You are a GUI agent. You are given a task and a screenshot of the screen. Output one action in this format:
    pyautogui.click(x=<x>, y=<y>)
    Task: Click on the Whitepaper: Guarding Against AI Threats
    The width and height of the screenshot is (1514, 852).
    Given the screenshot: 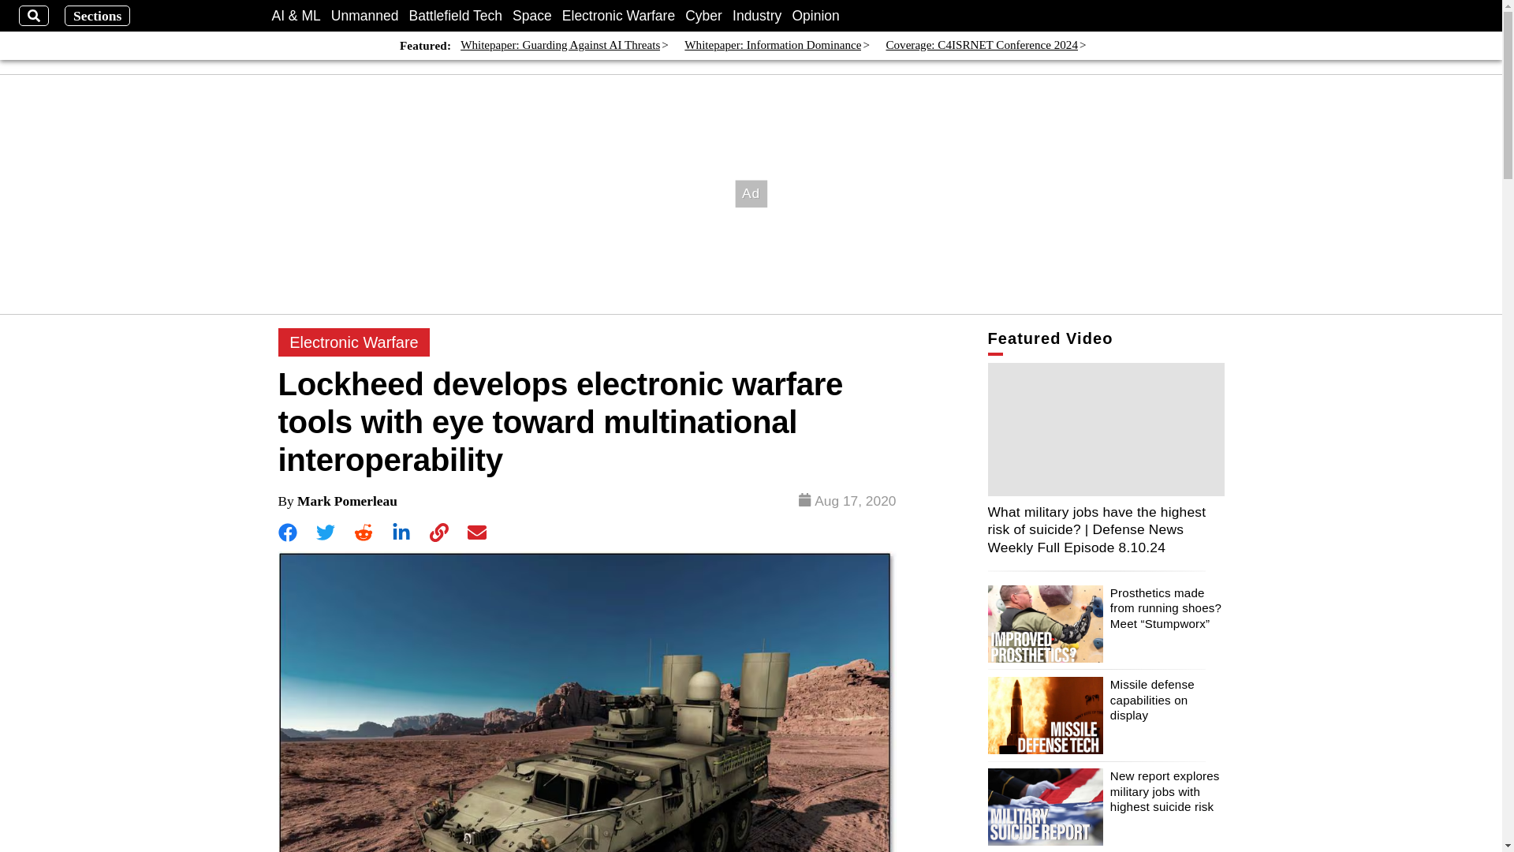 What is the action you would take?
    pyautogui.click(x=560, y=46)
    